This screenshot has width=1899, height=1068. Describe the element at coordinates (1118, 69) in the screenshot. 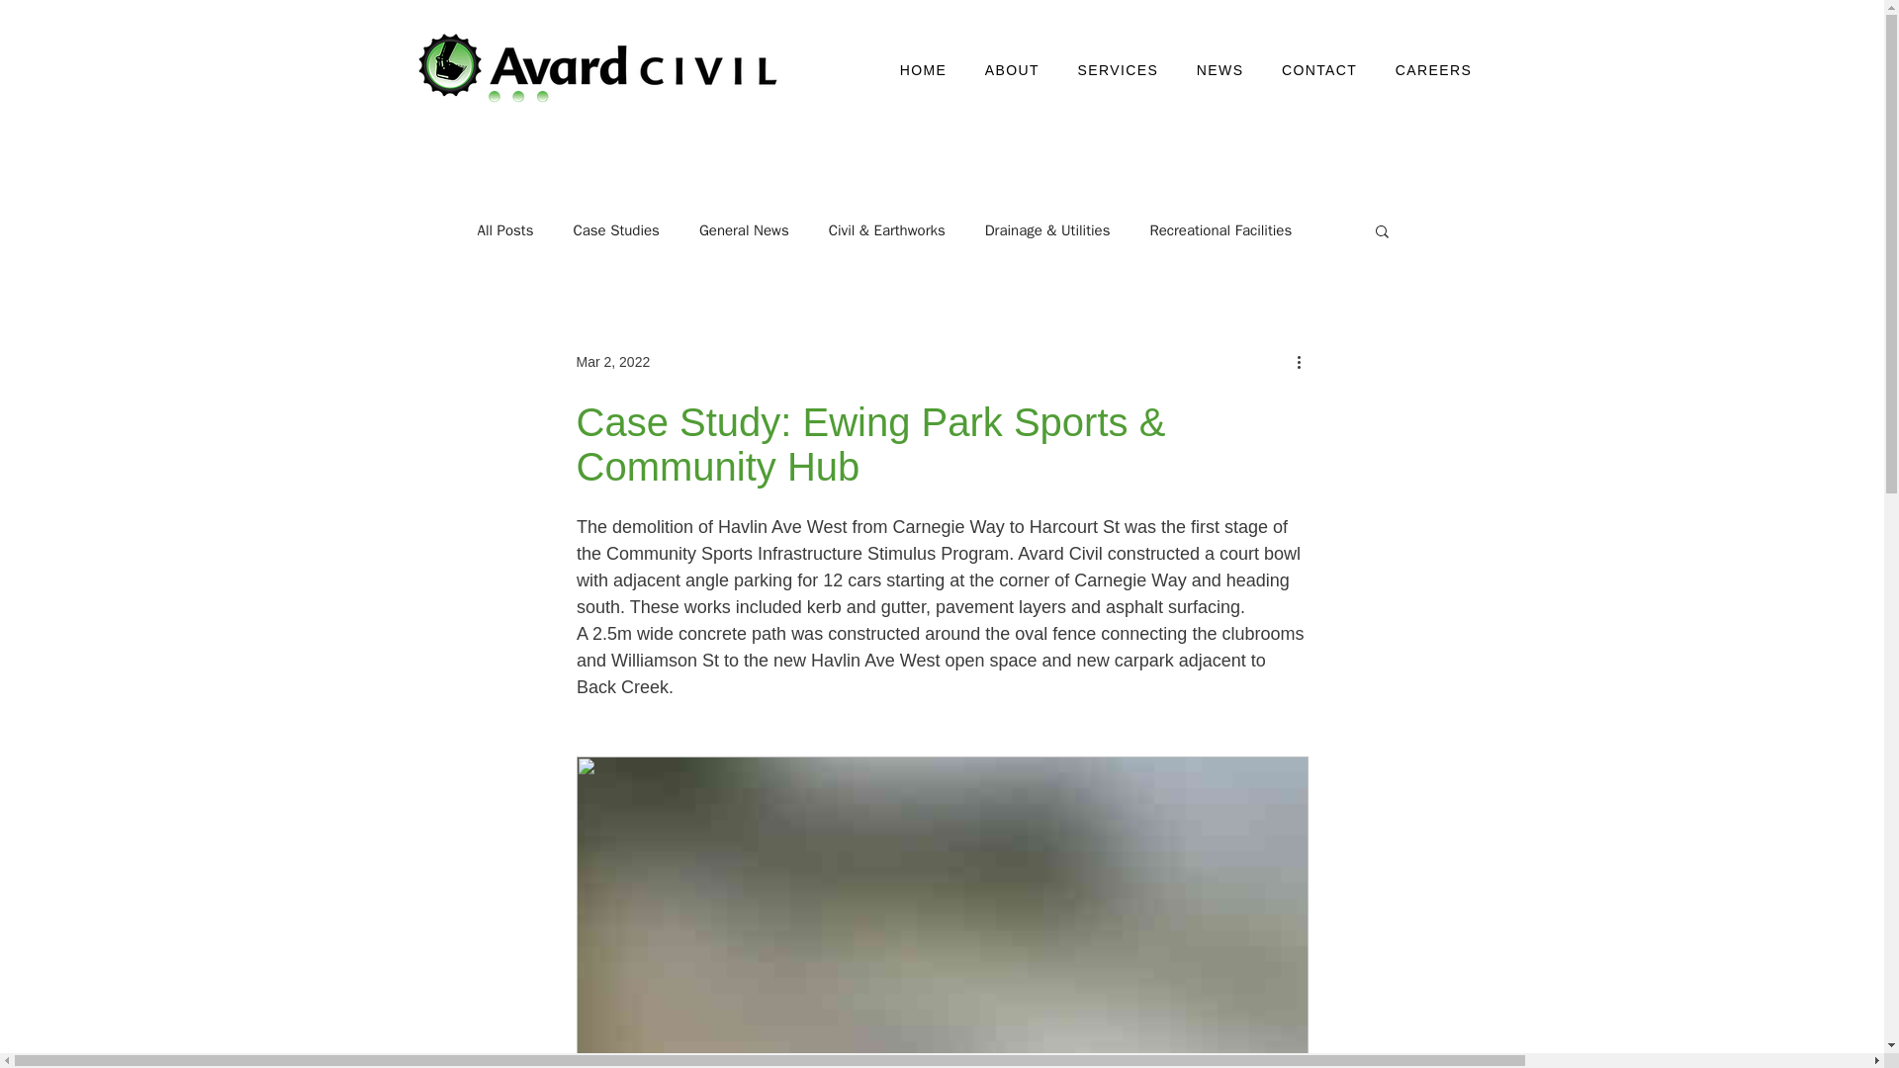

I see `SERVICES` at that location.